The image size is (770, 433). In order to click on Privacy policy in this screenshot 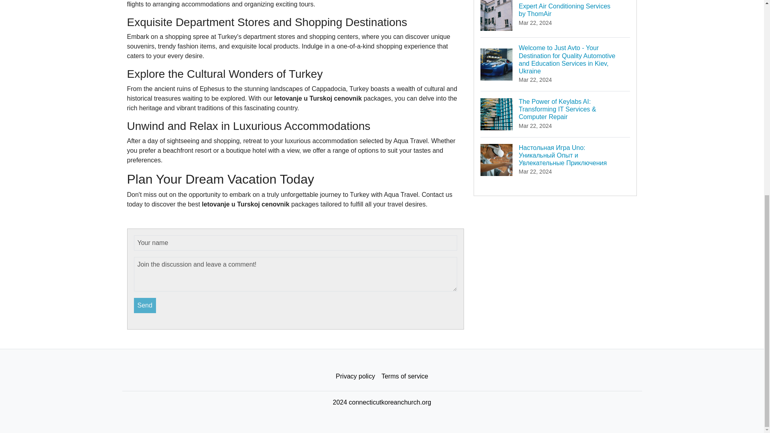, I will do `click(355, 376)`.